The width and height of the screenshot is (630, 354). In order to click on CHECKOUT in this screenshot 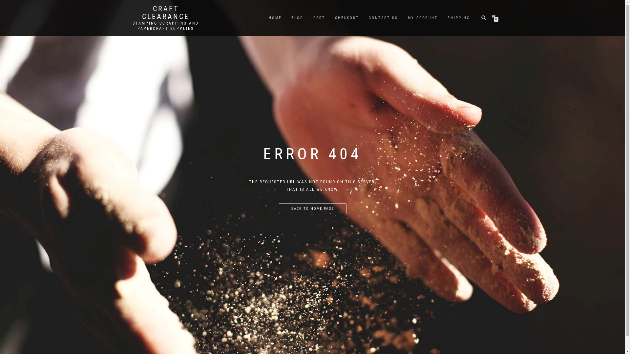, I will do `click(347, 18)`.